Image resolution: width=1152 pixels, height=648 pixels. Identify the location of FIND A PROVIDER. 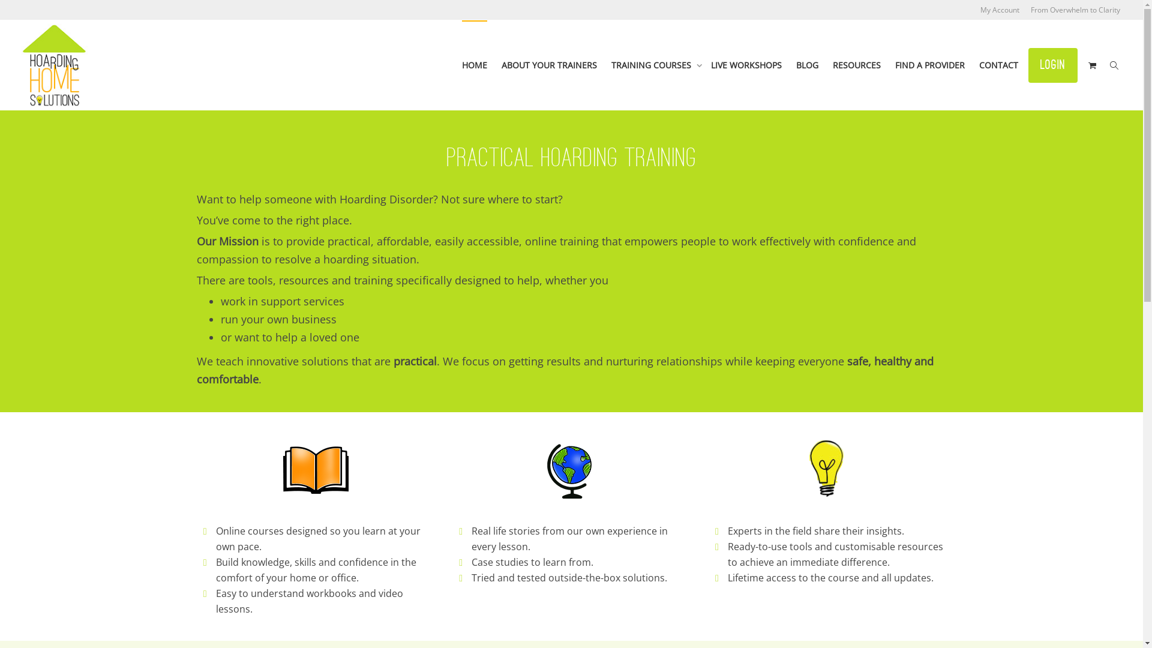
(930, 65).